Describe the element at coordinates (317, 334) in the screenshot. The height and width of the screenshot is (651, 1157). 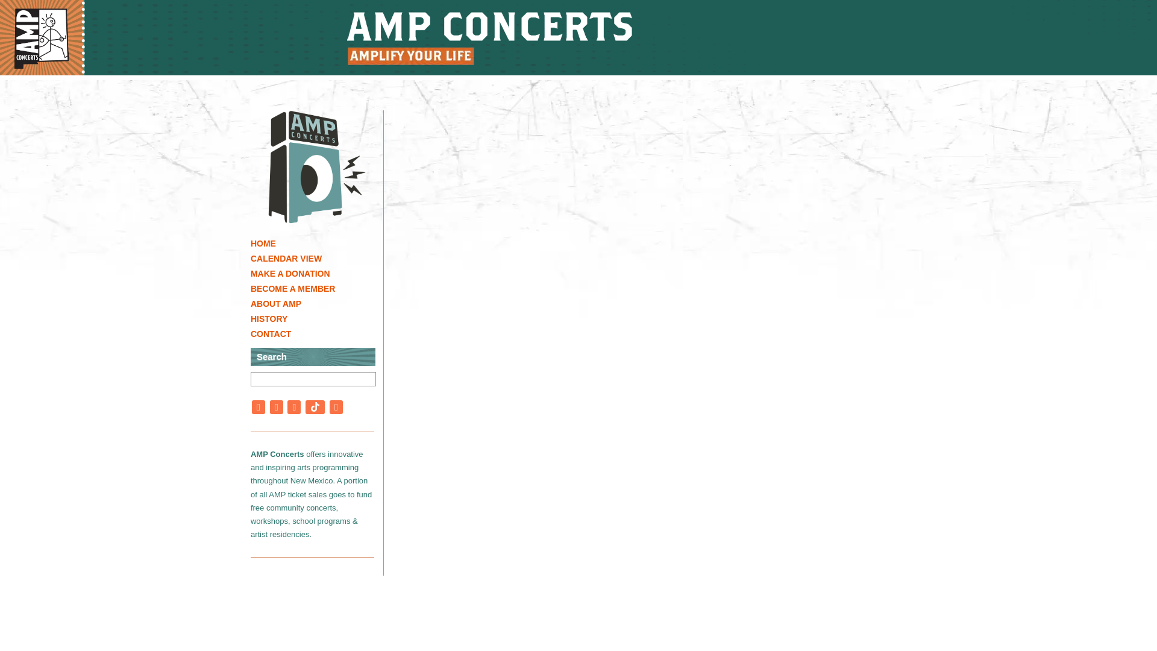
I see `CONTACT` at that location.